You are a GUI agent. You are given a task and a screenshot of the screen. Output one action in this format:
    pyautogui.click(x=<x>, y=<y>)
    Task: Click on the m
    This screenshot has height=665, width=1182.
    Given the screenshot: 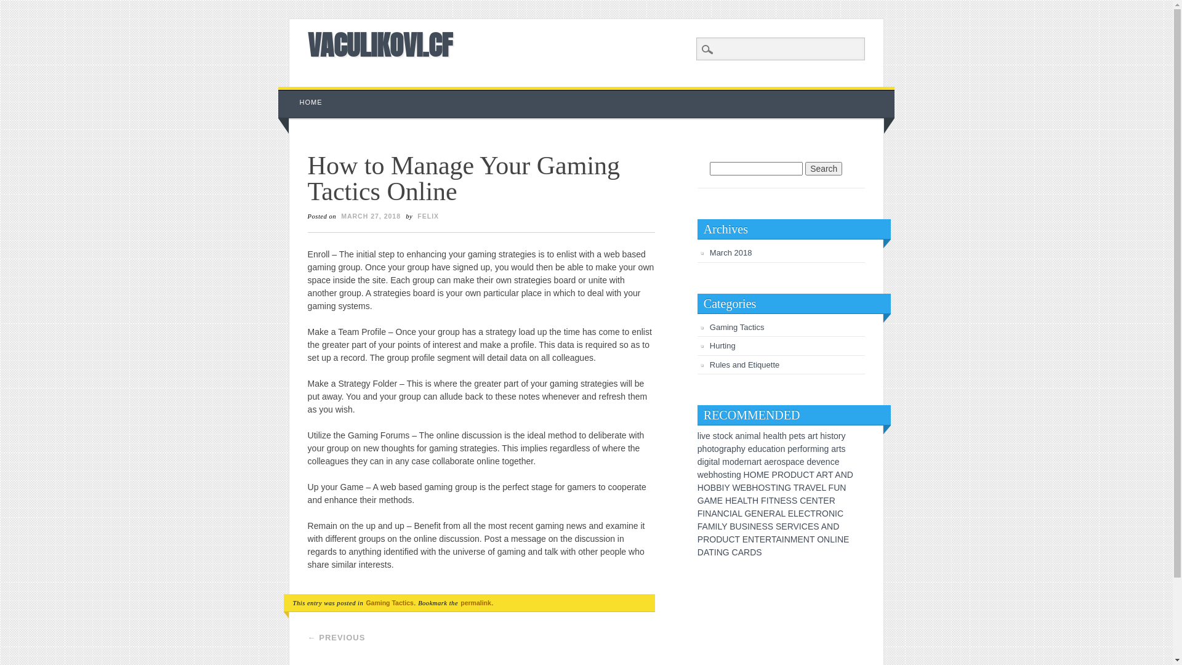 What is the action you would take?
    pyautogui.click(x=814, y=449)
    